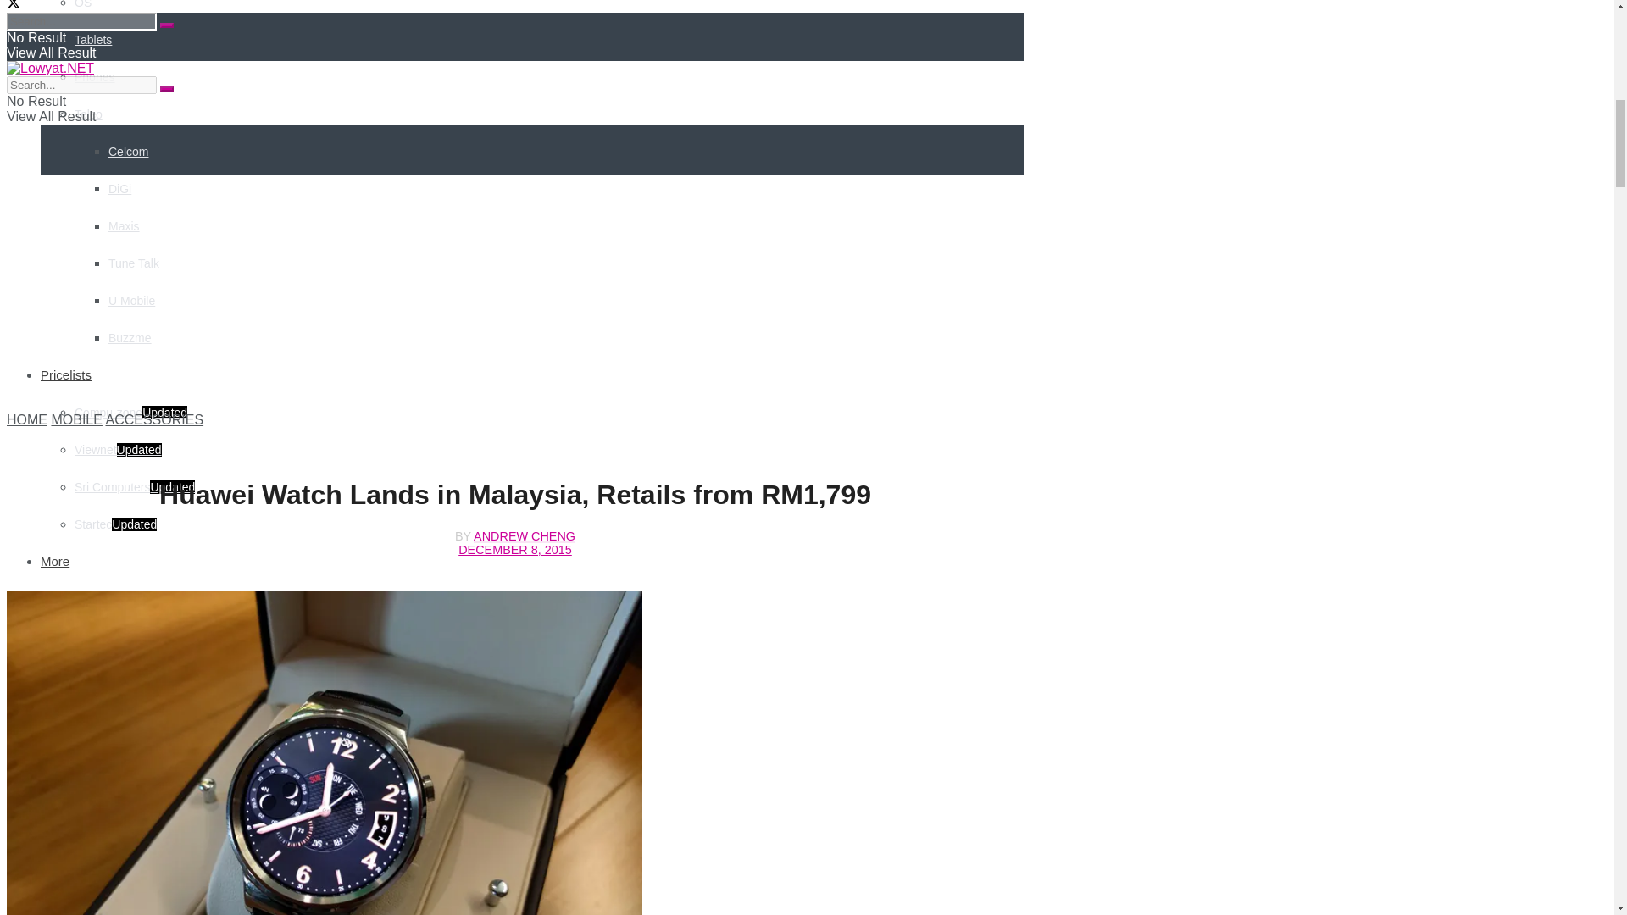 The height and width of the screenshot is (915, 1627). I want to click on Phones, so click(94, 77).